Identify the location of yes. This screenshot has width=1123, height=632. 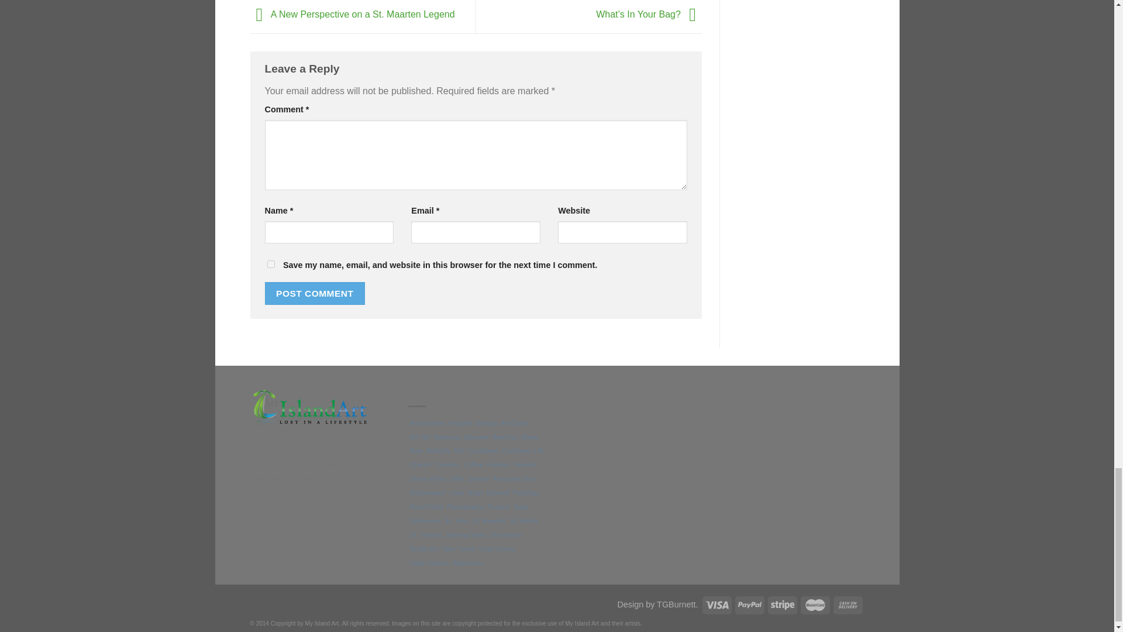
(270, 263).